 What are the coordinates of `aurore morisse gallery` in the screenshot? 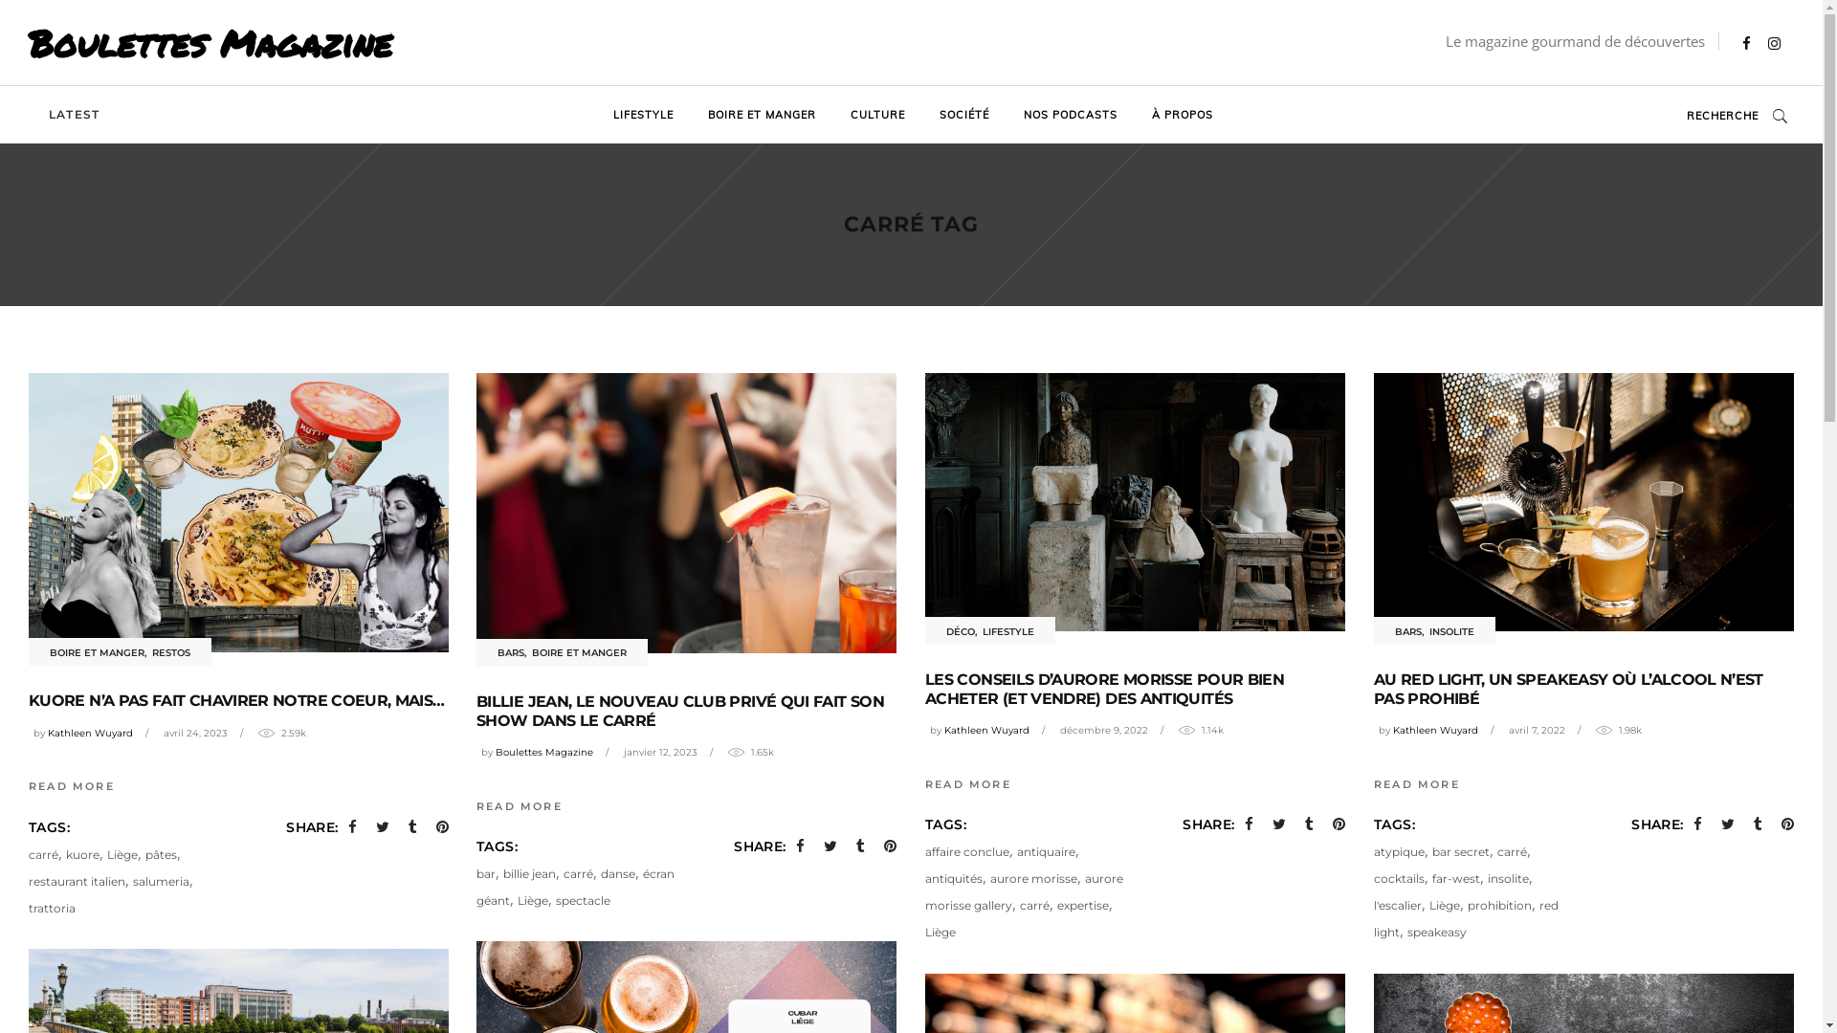 It's located at (1024, 891).